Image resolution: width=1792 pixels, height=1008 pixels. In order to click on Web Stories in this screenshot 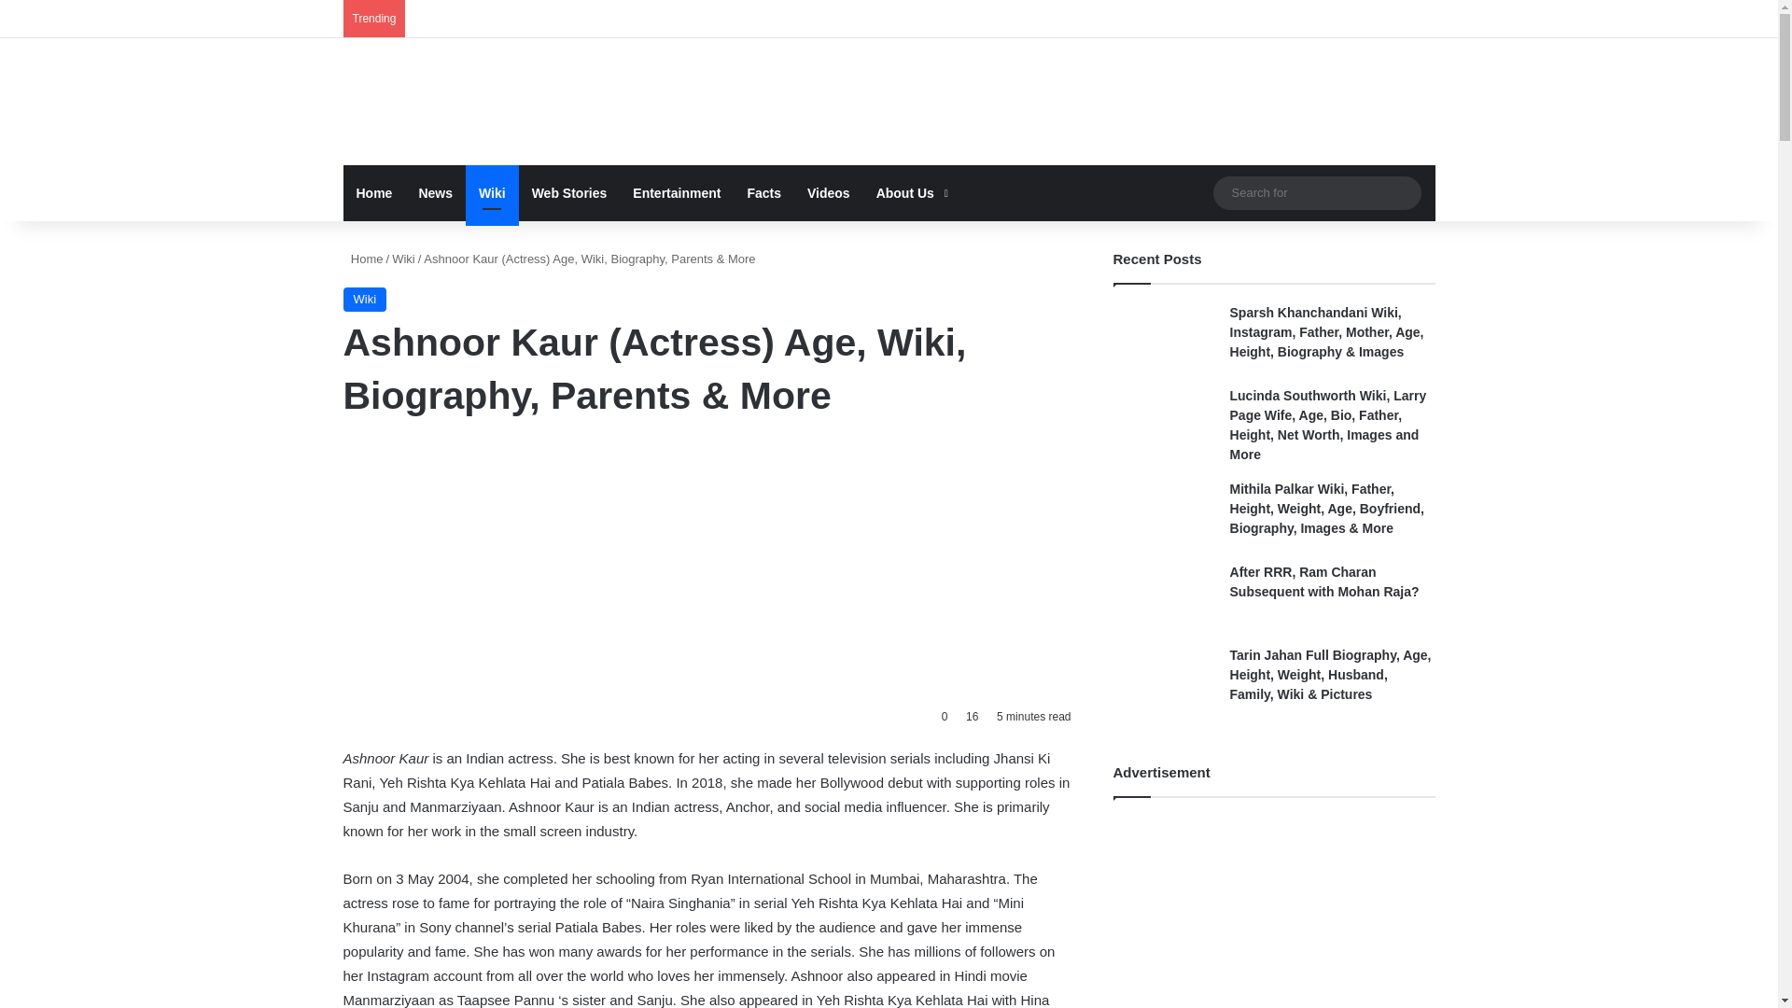, I will do `click(569, 192)`.